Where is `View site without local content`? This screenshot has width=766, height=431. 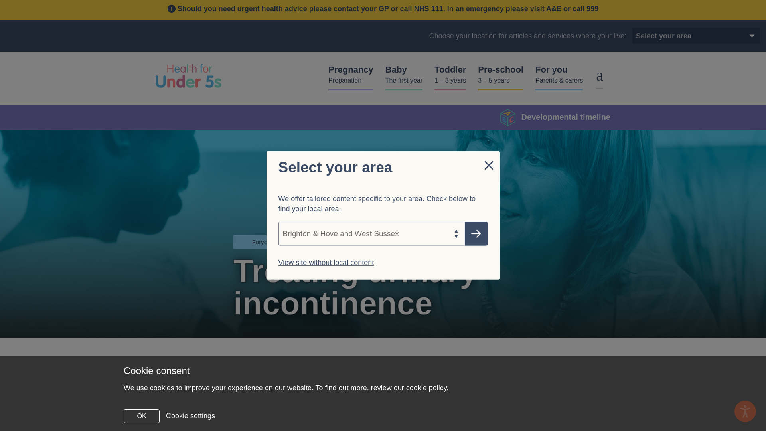
View site without local content is located at coordinates (321, 242).